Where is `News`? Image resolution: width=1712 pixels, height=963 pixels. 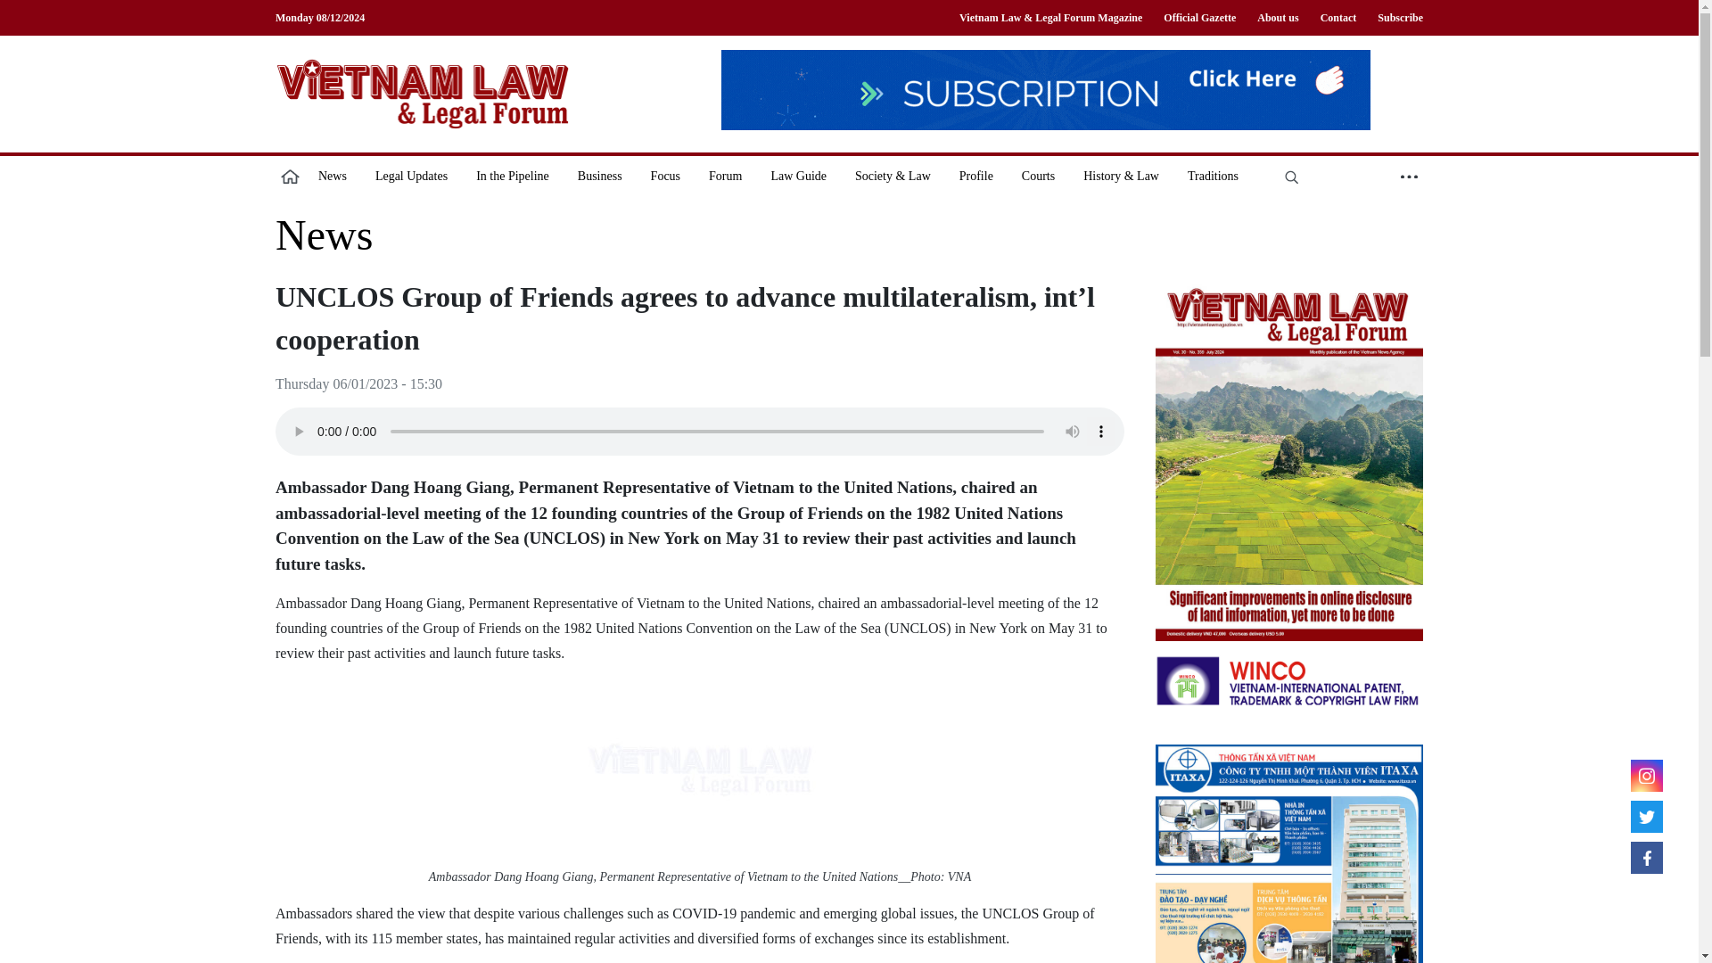 News is located at coordinates (333, 176).